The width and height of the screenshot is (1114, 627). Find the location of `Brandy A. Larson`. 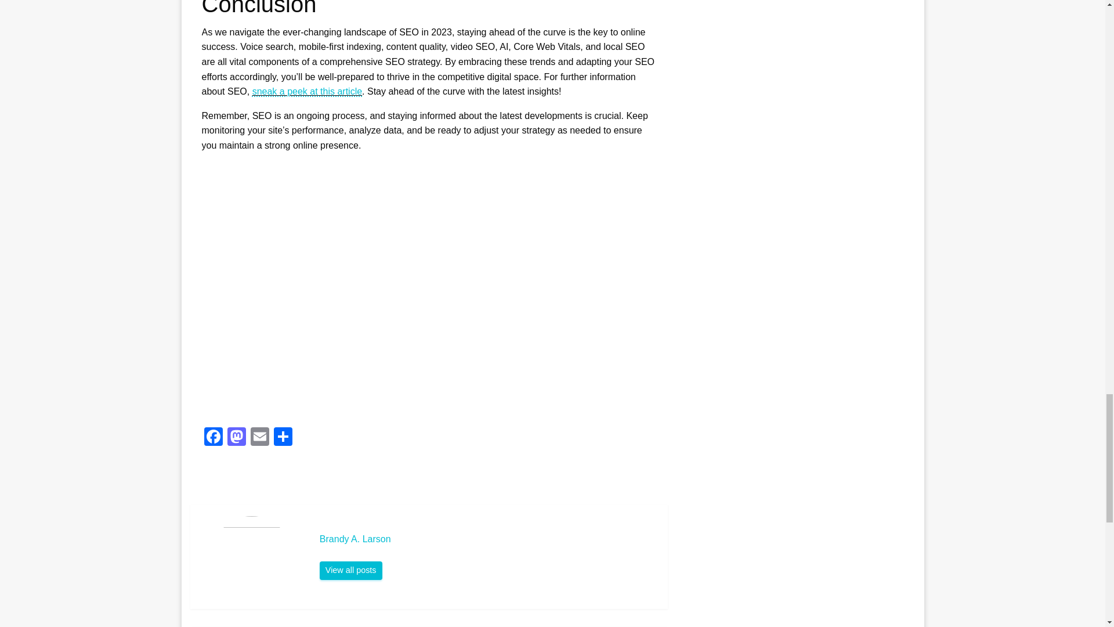

Brandy A. Larson is located at coordinates (487, 539).